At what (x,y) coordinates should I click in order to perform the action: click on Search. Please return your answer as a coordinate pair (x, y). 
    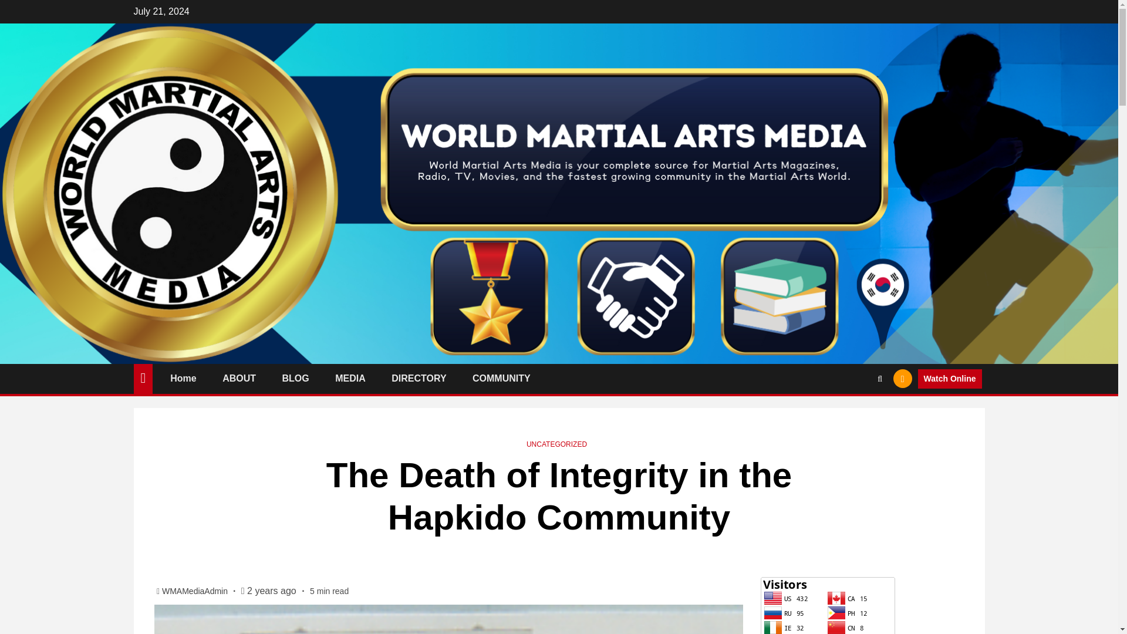
    Looking at the image, I should click on (857, 414).